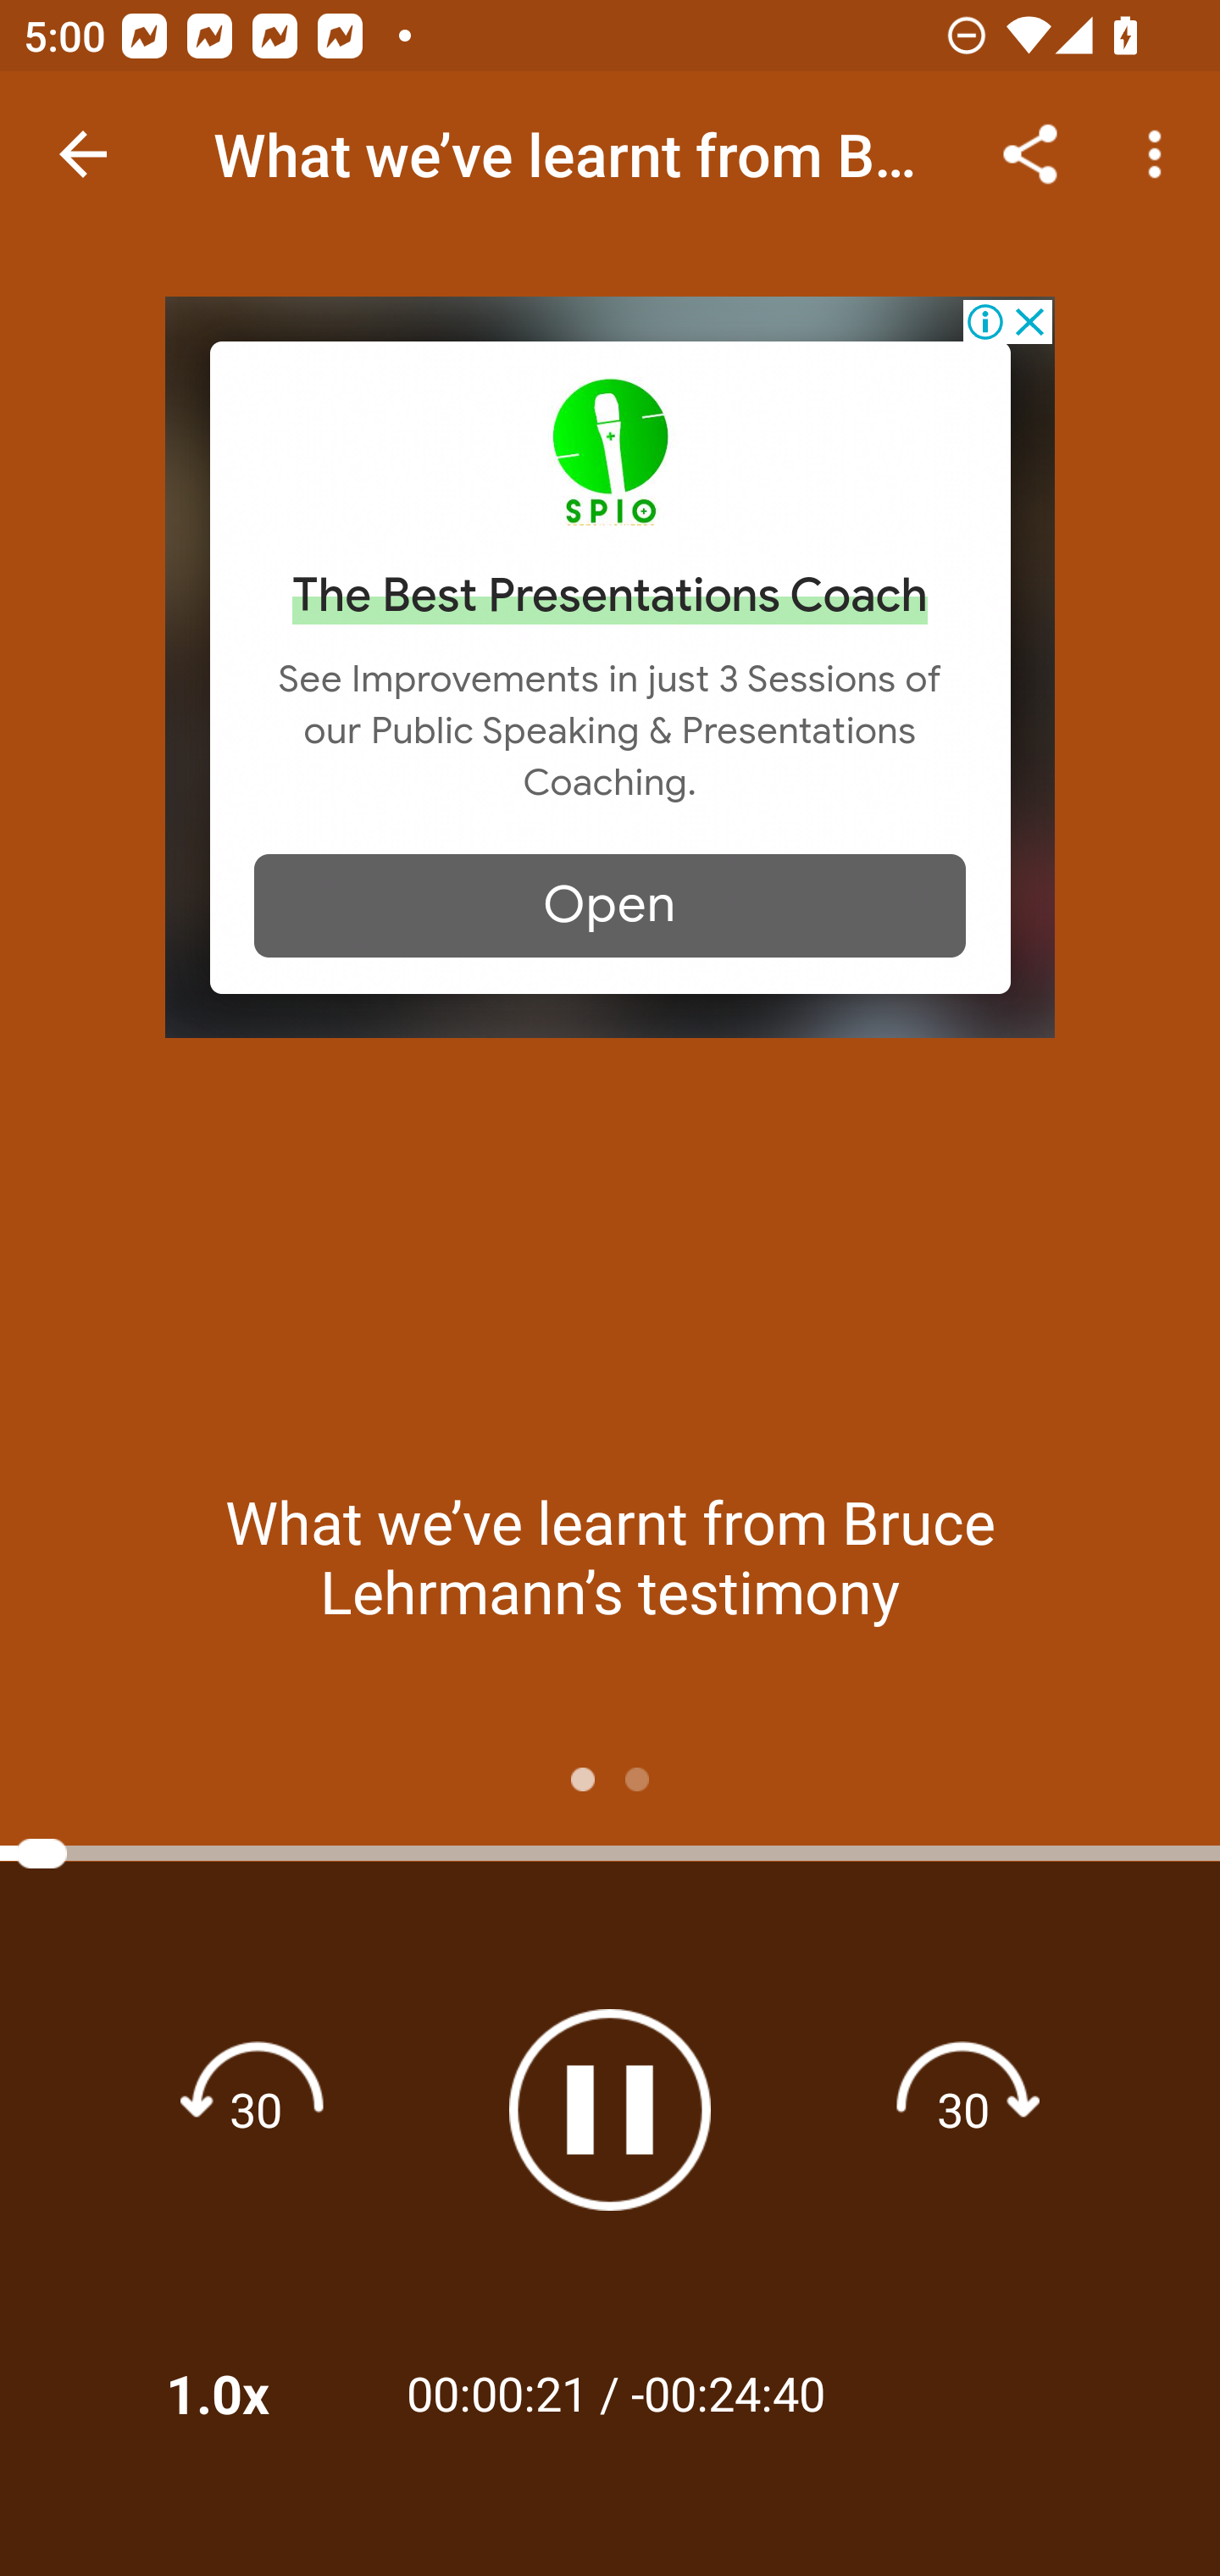  Describe the element at coordinates (963, 2108) in the screenshot. I see `Fast forward` at that location.